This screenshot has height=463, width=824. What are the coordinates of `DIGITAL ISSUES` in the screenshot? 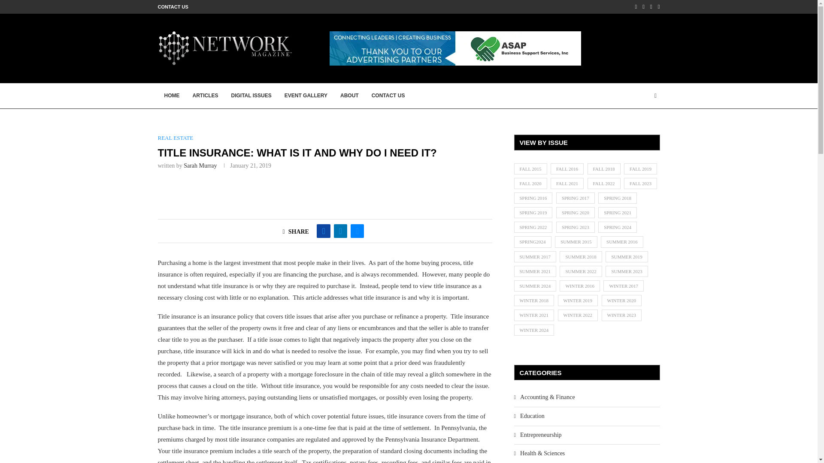 It's located at (251, 96).